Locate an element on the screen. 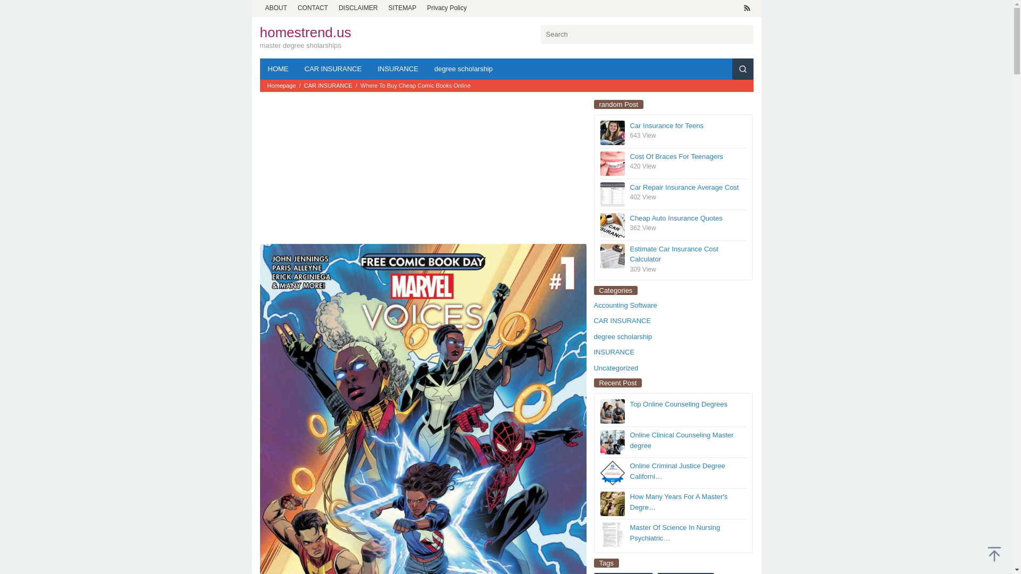  Privacy Policy is located at coordinates (447, 8).